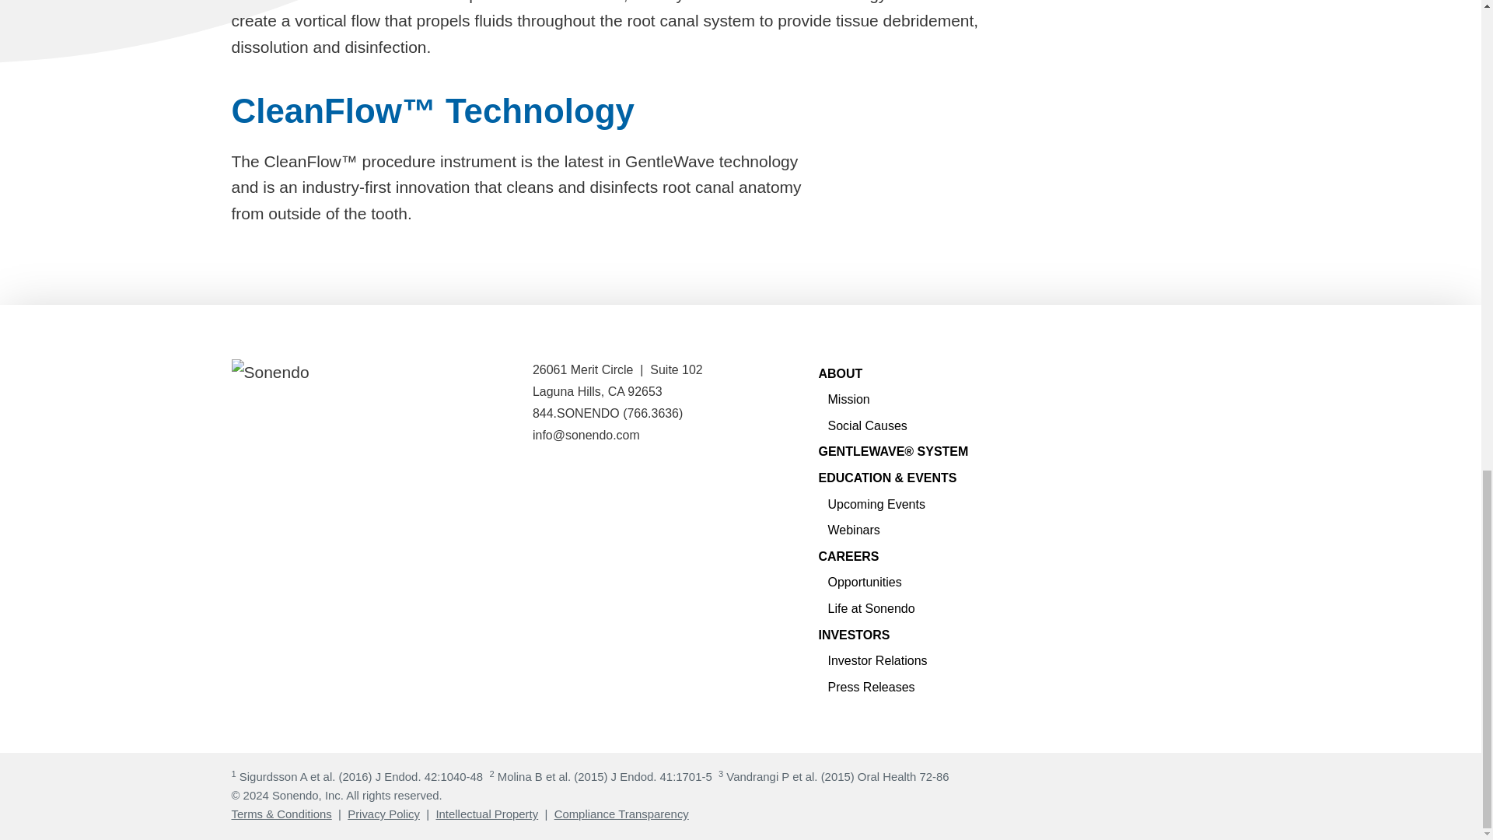 The image size is (1493, 840). I want to click on Social Causes, so click(866, 425).